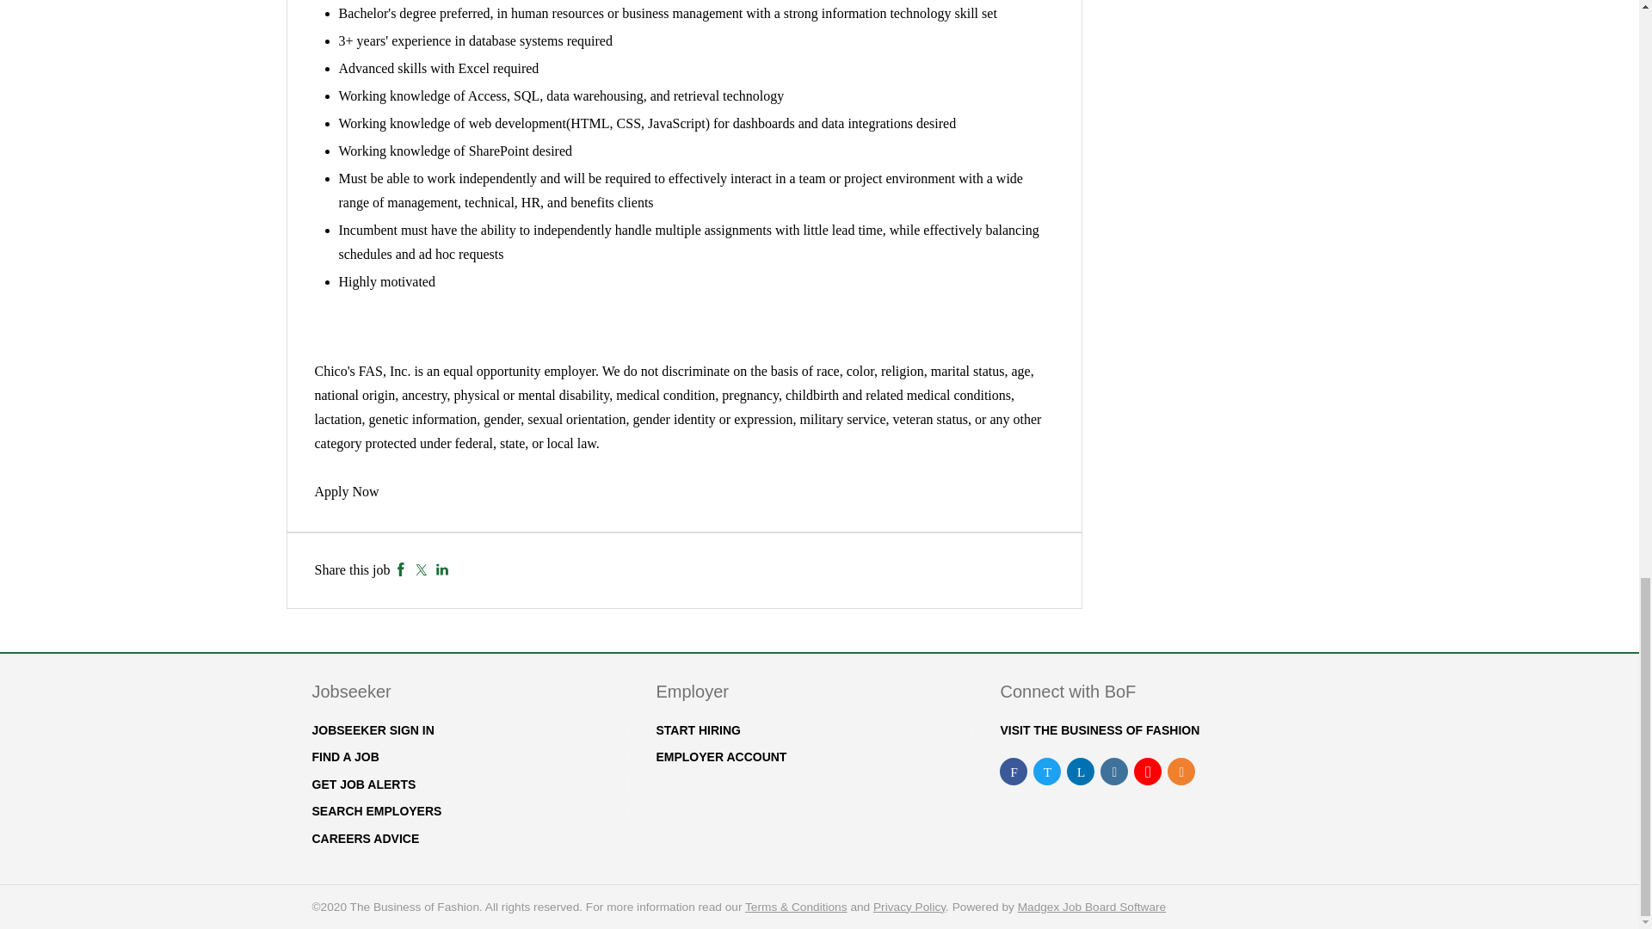 Image resolution: width=1652 pixels, height=929 pixels. What do you see at coordinates (363, 784) in the screenshot?
I see `GET JOB ALERTS` at bounding box center [363, 784].